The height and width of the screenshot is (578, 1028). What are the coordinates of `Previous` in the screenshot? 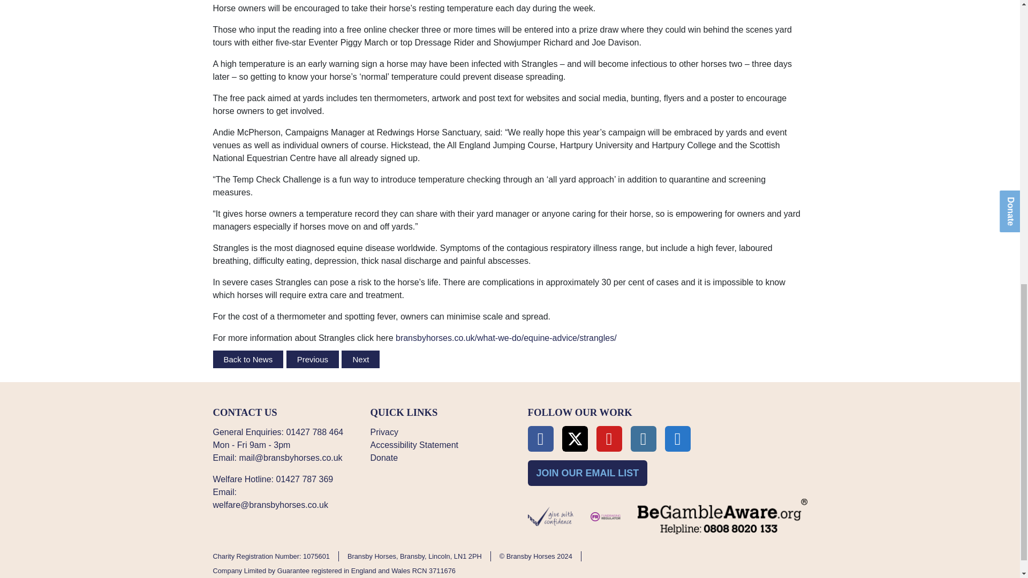 It's located at (313, 359).